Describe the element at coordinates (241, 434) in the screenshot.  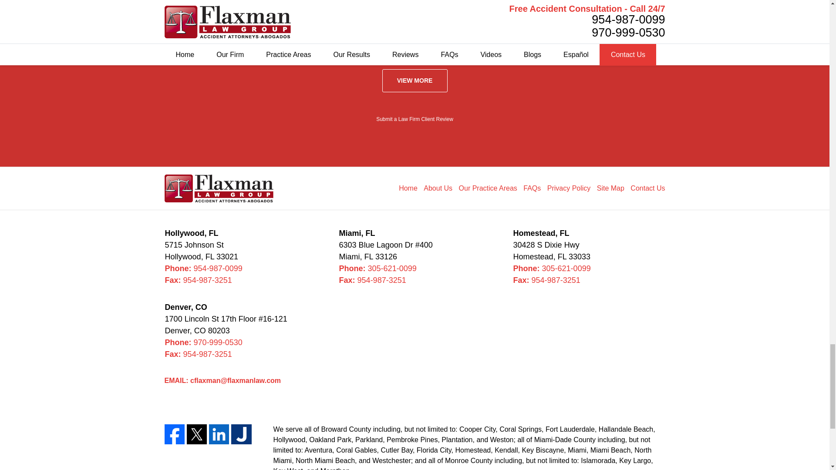
I see `Justia` at that location.